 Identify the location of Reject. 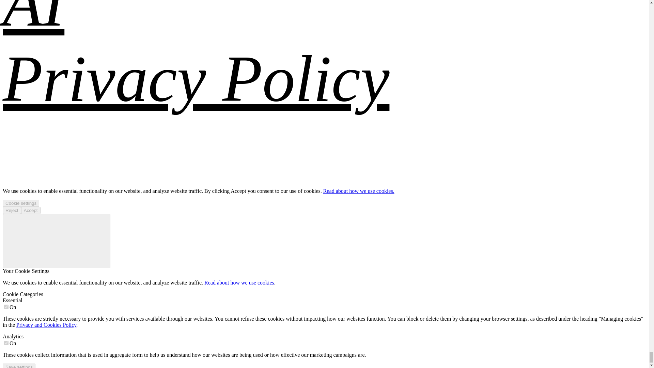
(12, 210).